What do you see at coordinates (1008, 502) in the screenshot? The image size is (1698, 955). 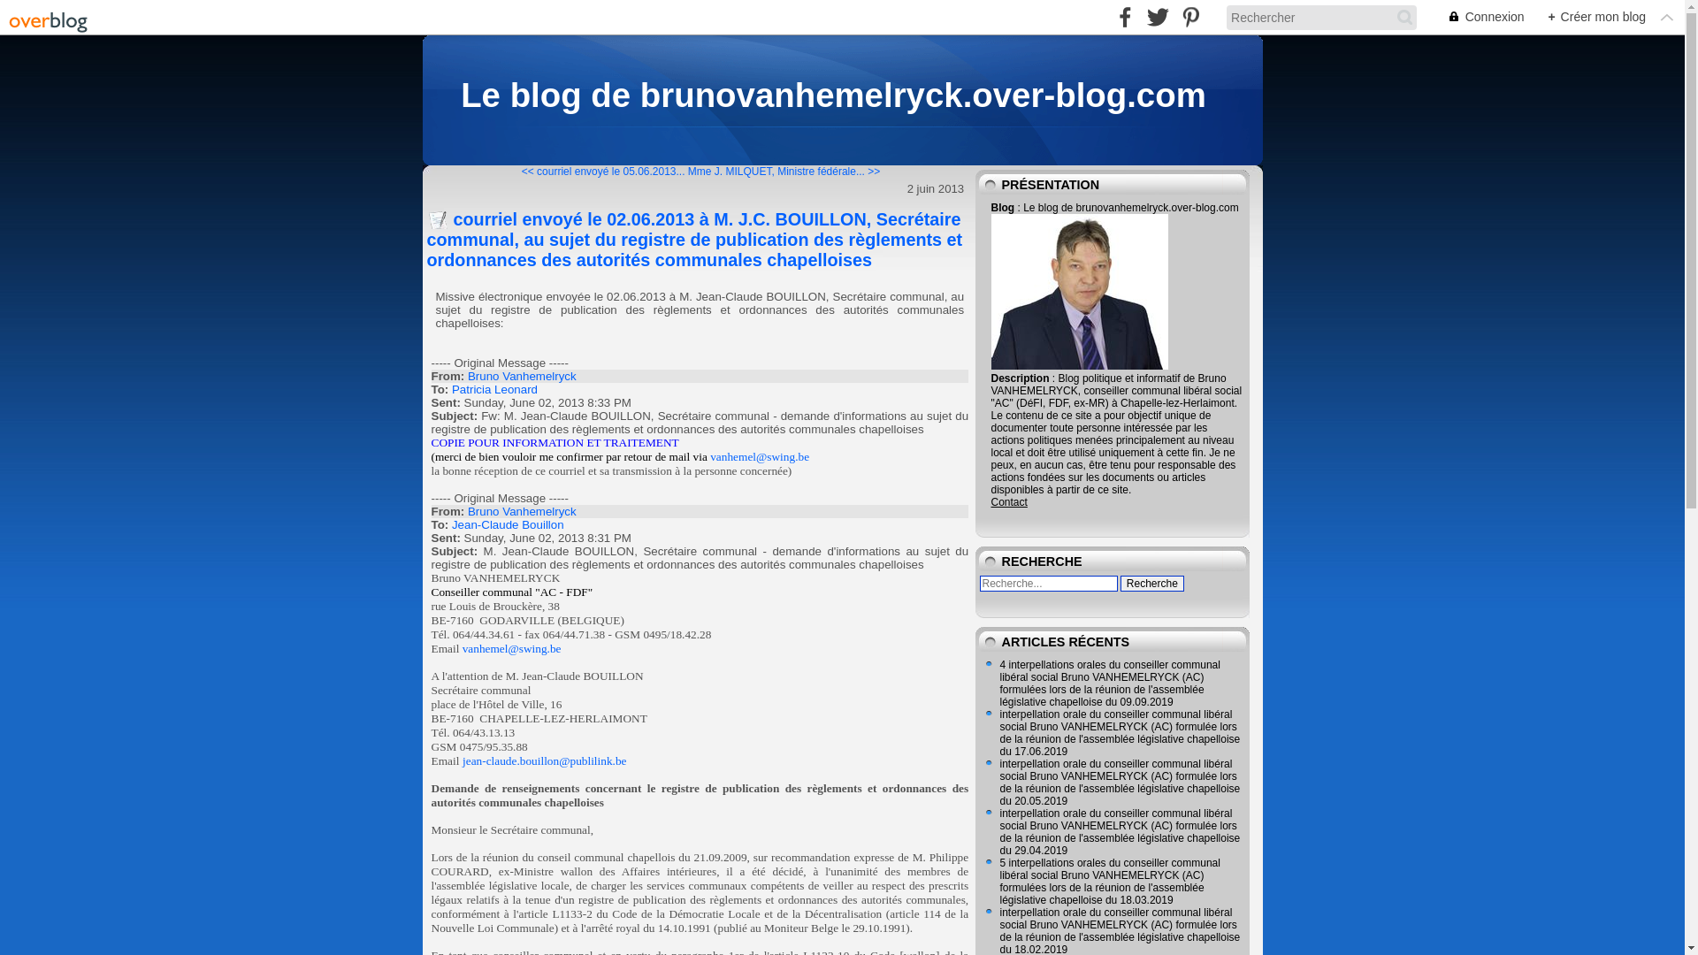 I see `Contact` at bounding box center [1008, 502].